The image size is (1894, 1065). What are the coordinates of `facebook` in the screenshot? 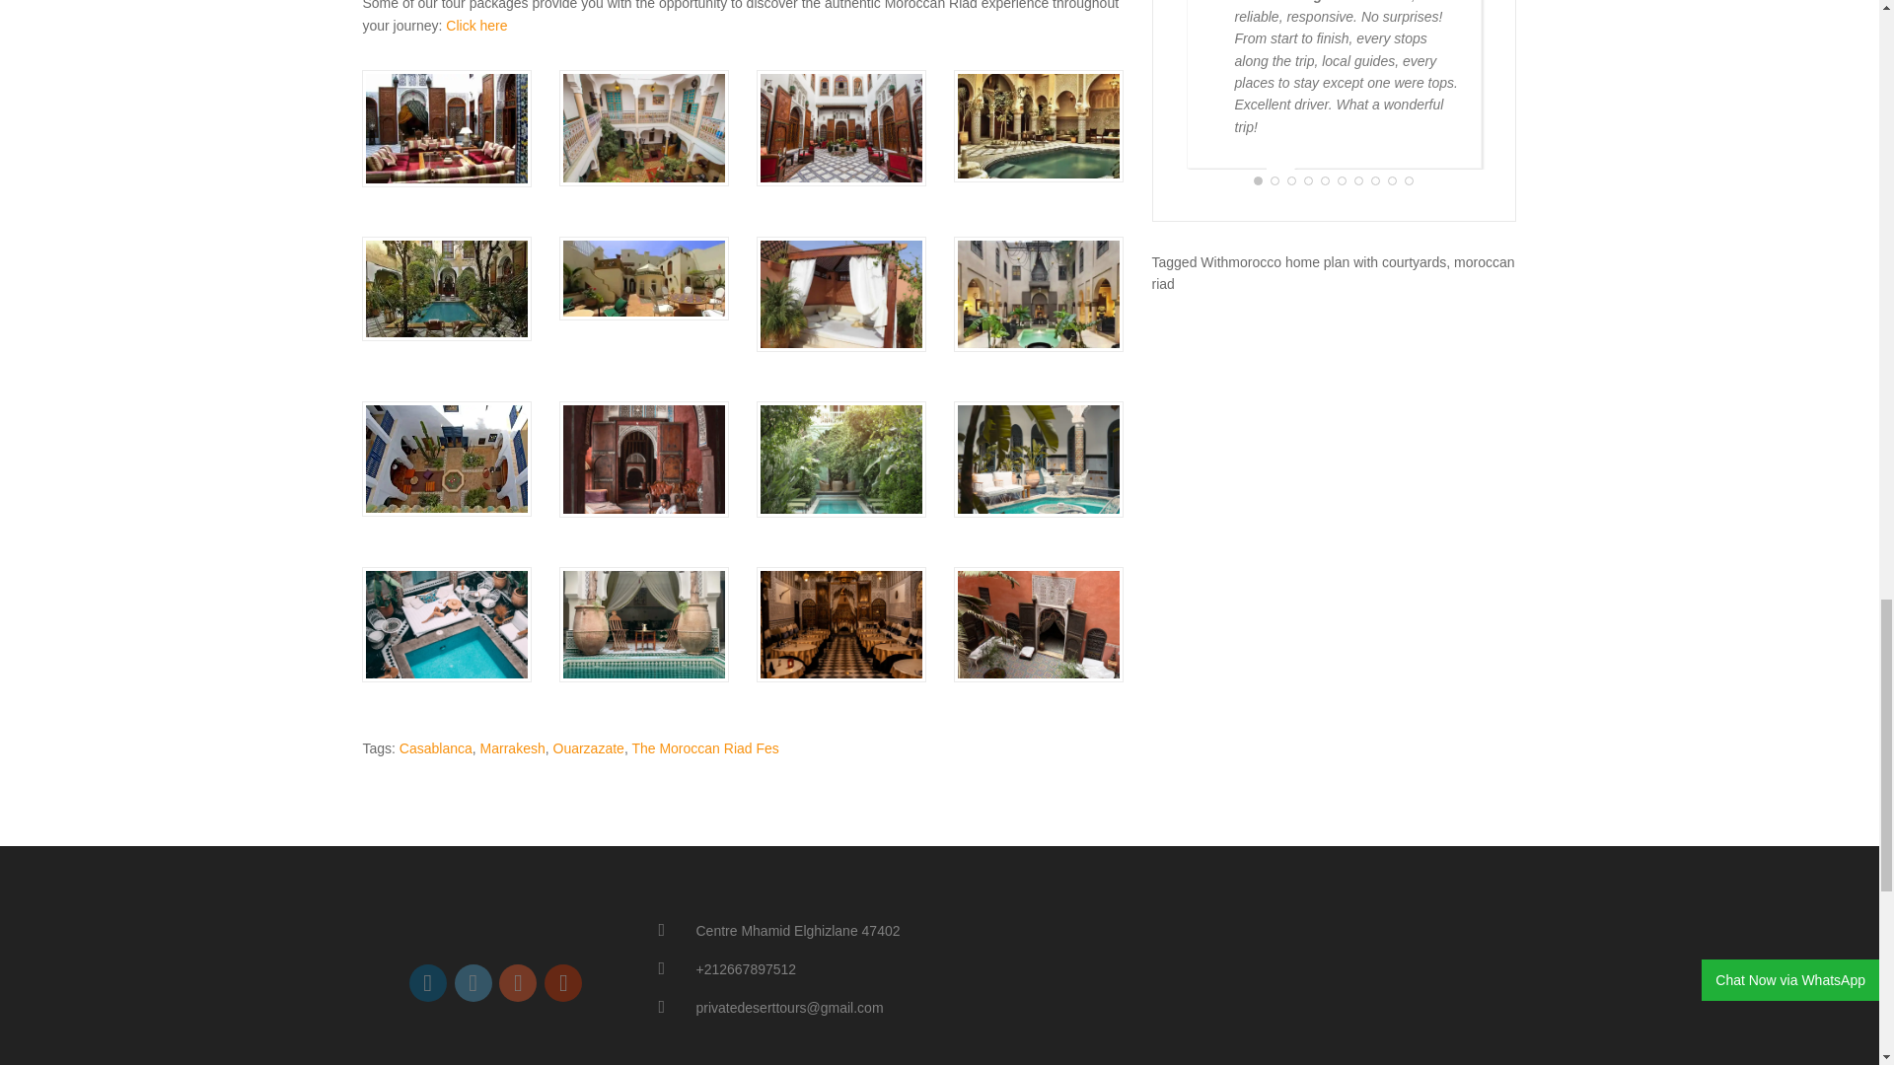 It's located at (428, 983).